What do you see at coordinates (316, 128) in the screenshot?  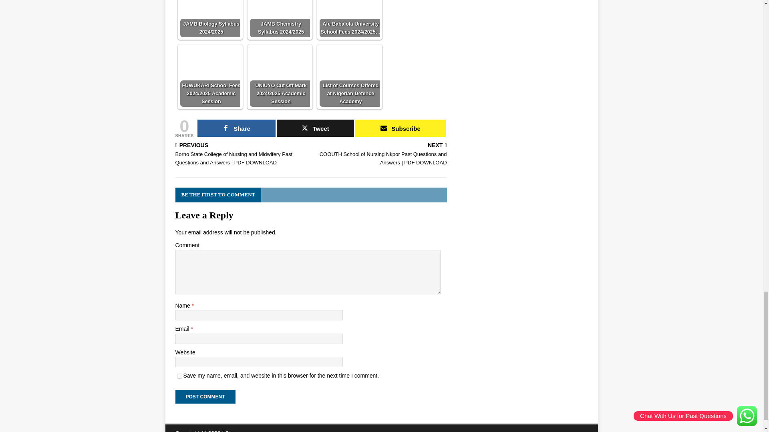 I see `Tweet` at bounding box center [316, 128].